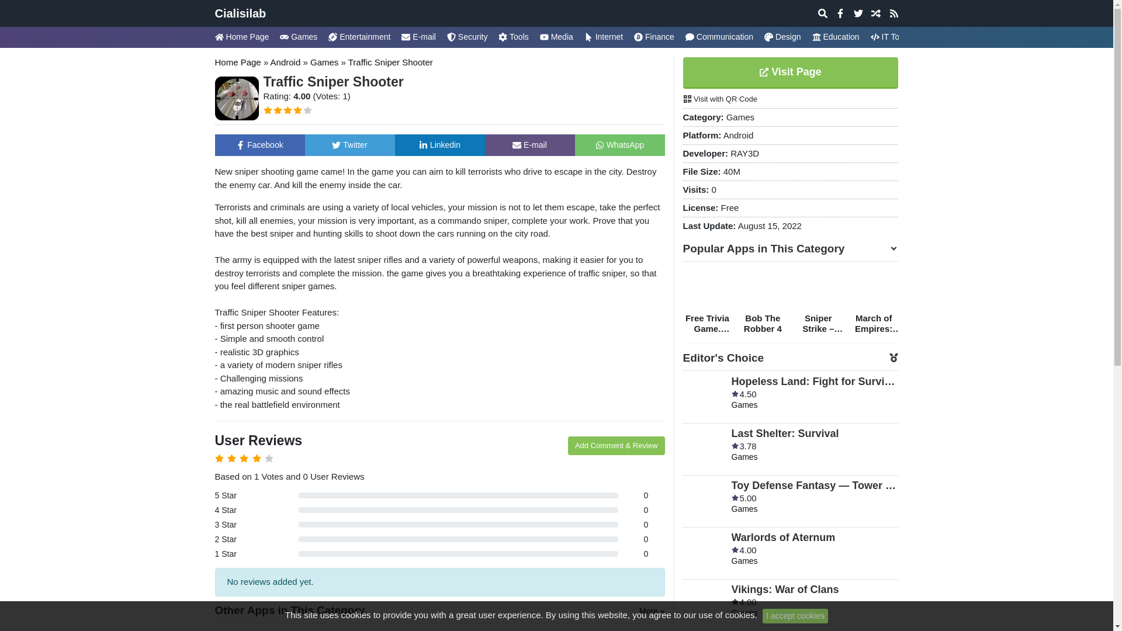  What do you see at coordinates (244, 37) in the screenshot?
I see `Home Page` at bounding box center [244, 37].